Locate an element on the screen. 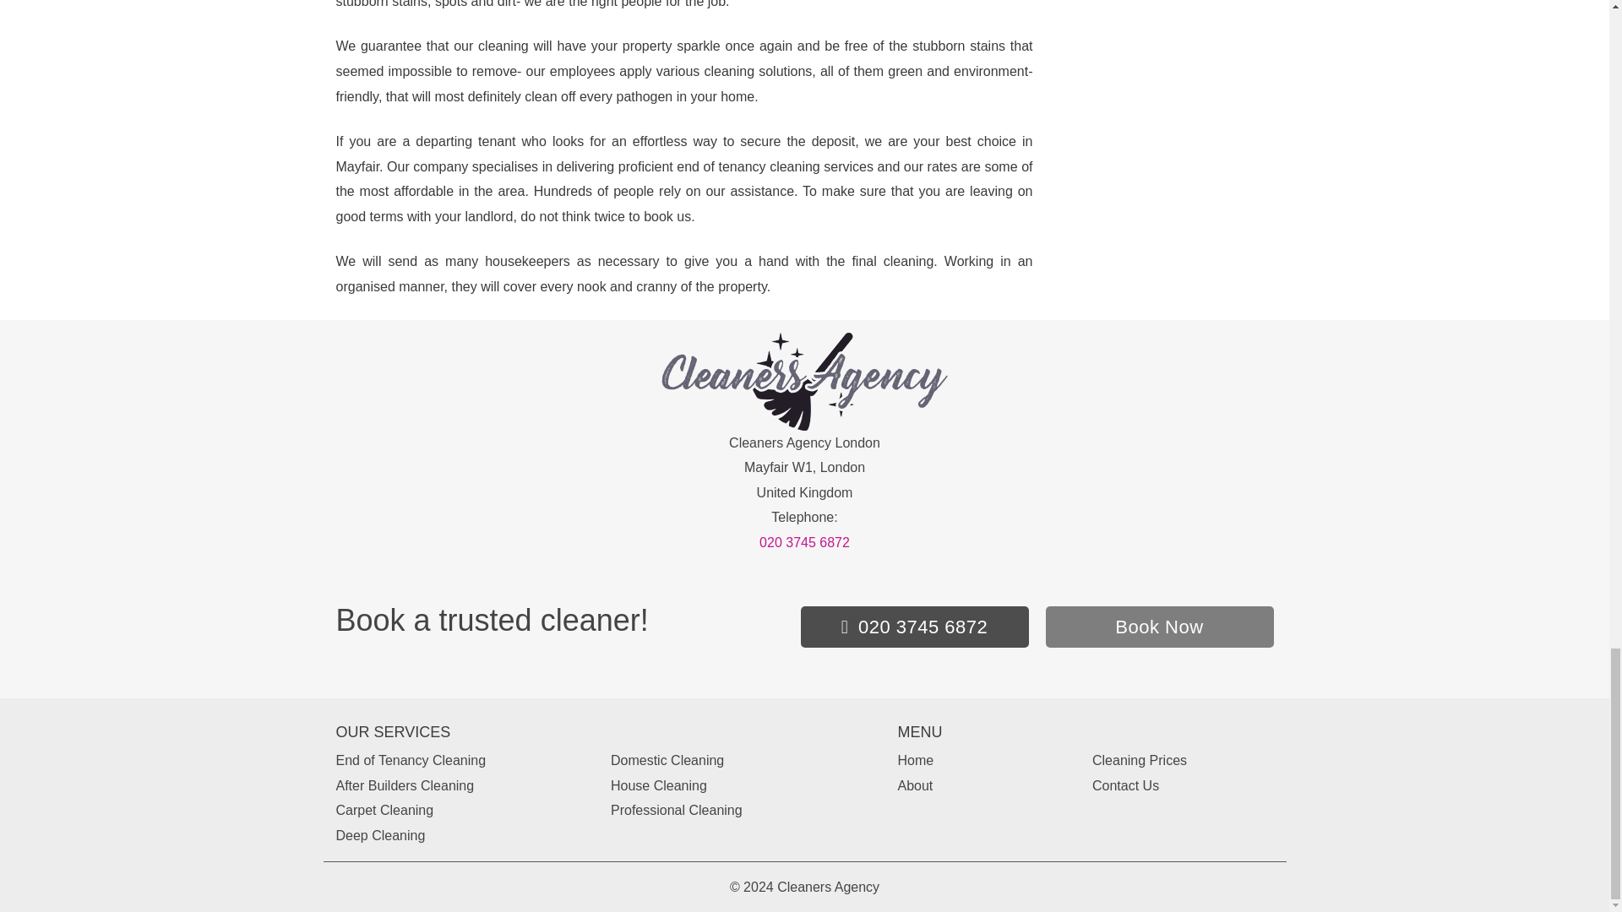 The height and width of the screenshot is (912, 1622). 020 3745 6872 is located at coordinates (914, 627).